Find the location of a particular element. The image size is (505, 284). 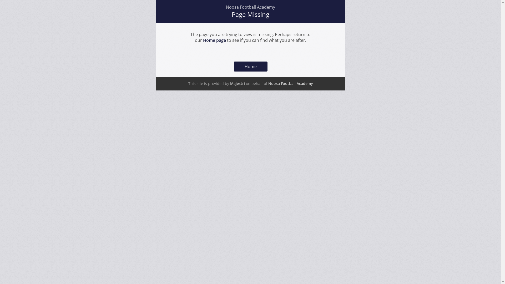

Home page is located at coordinates (215, 40).